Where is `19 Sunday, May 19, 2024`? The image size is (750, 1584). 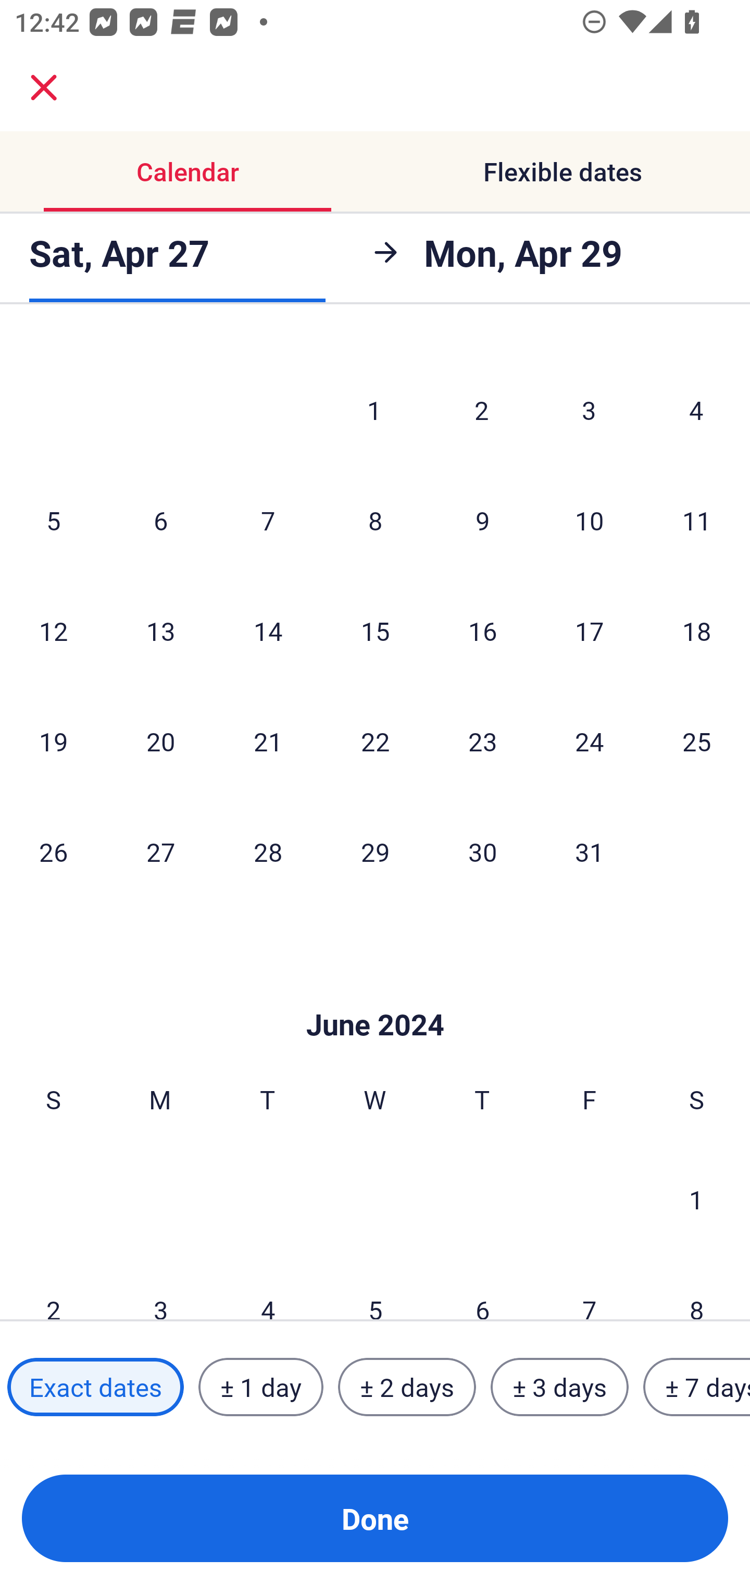 19 Sunday, May 19, 2024 is located at coordinates (53, 741).